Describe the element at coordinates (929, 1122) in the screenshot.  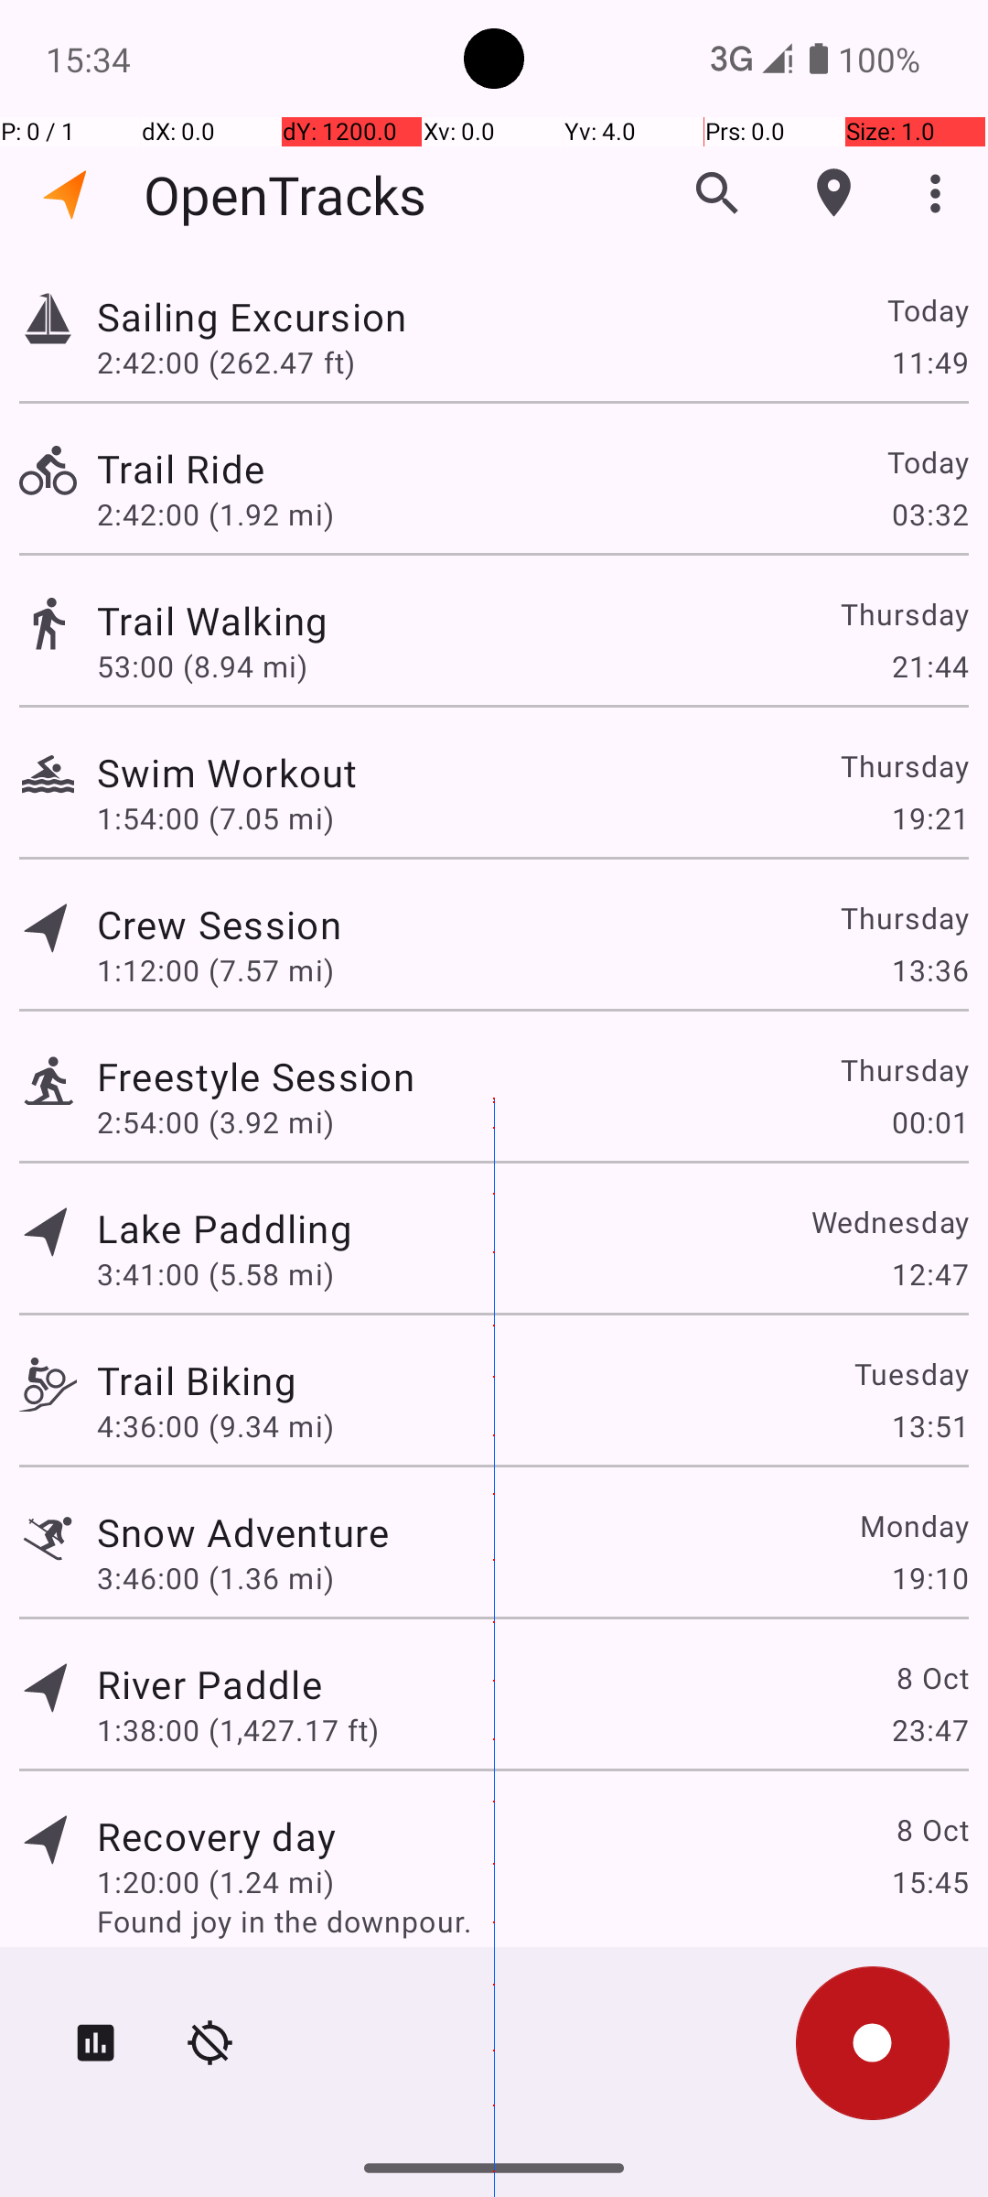
I see `00:01` at that location.